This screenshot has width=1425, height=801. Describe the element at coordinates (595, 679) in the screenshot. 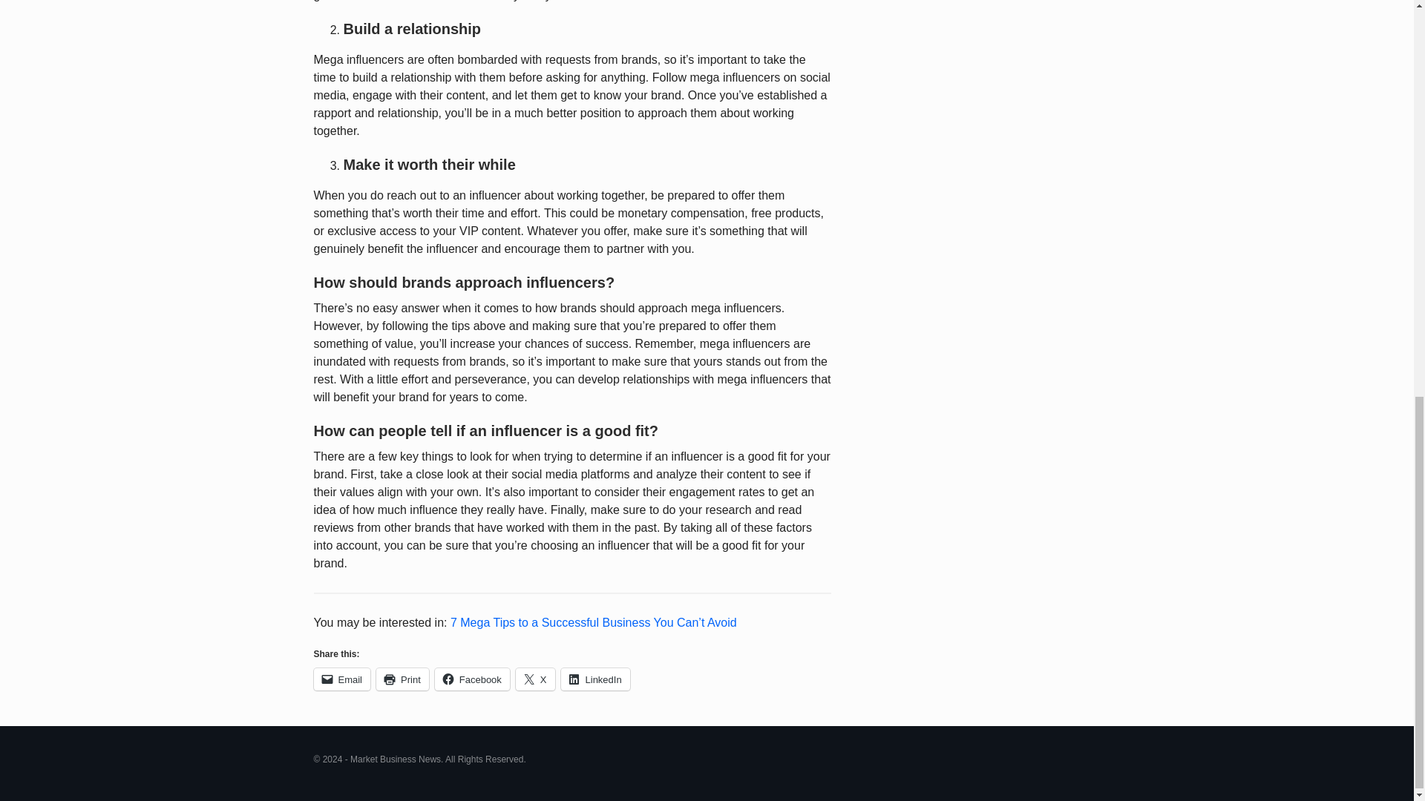

I see `Click to share on LinkedIn` at that location.